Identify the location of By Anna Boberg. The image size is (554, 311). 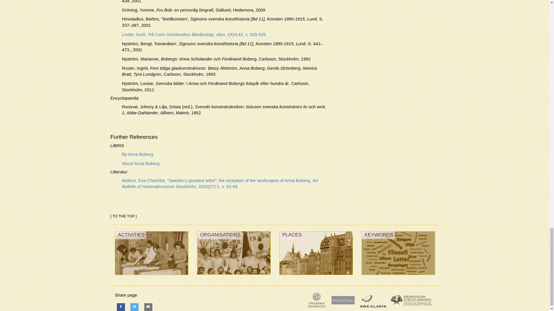
(224, 154).